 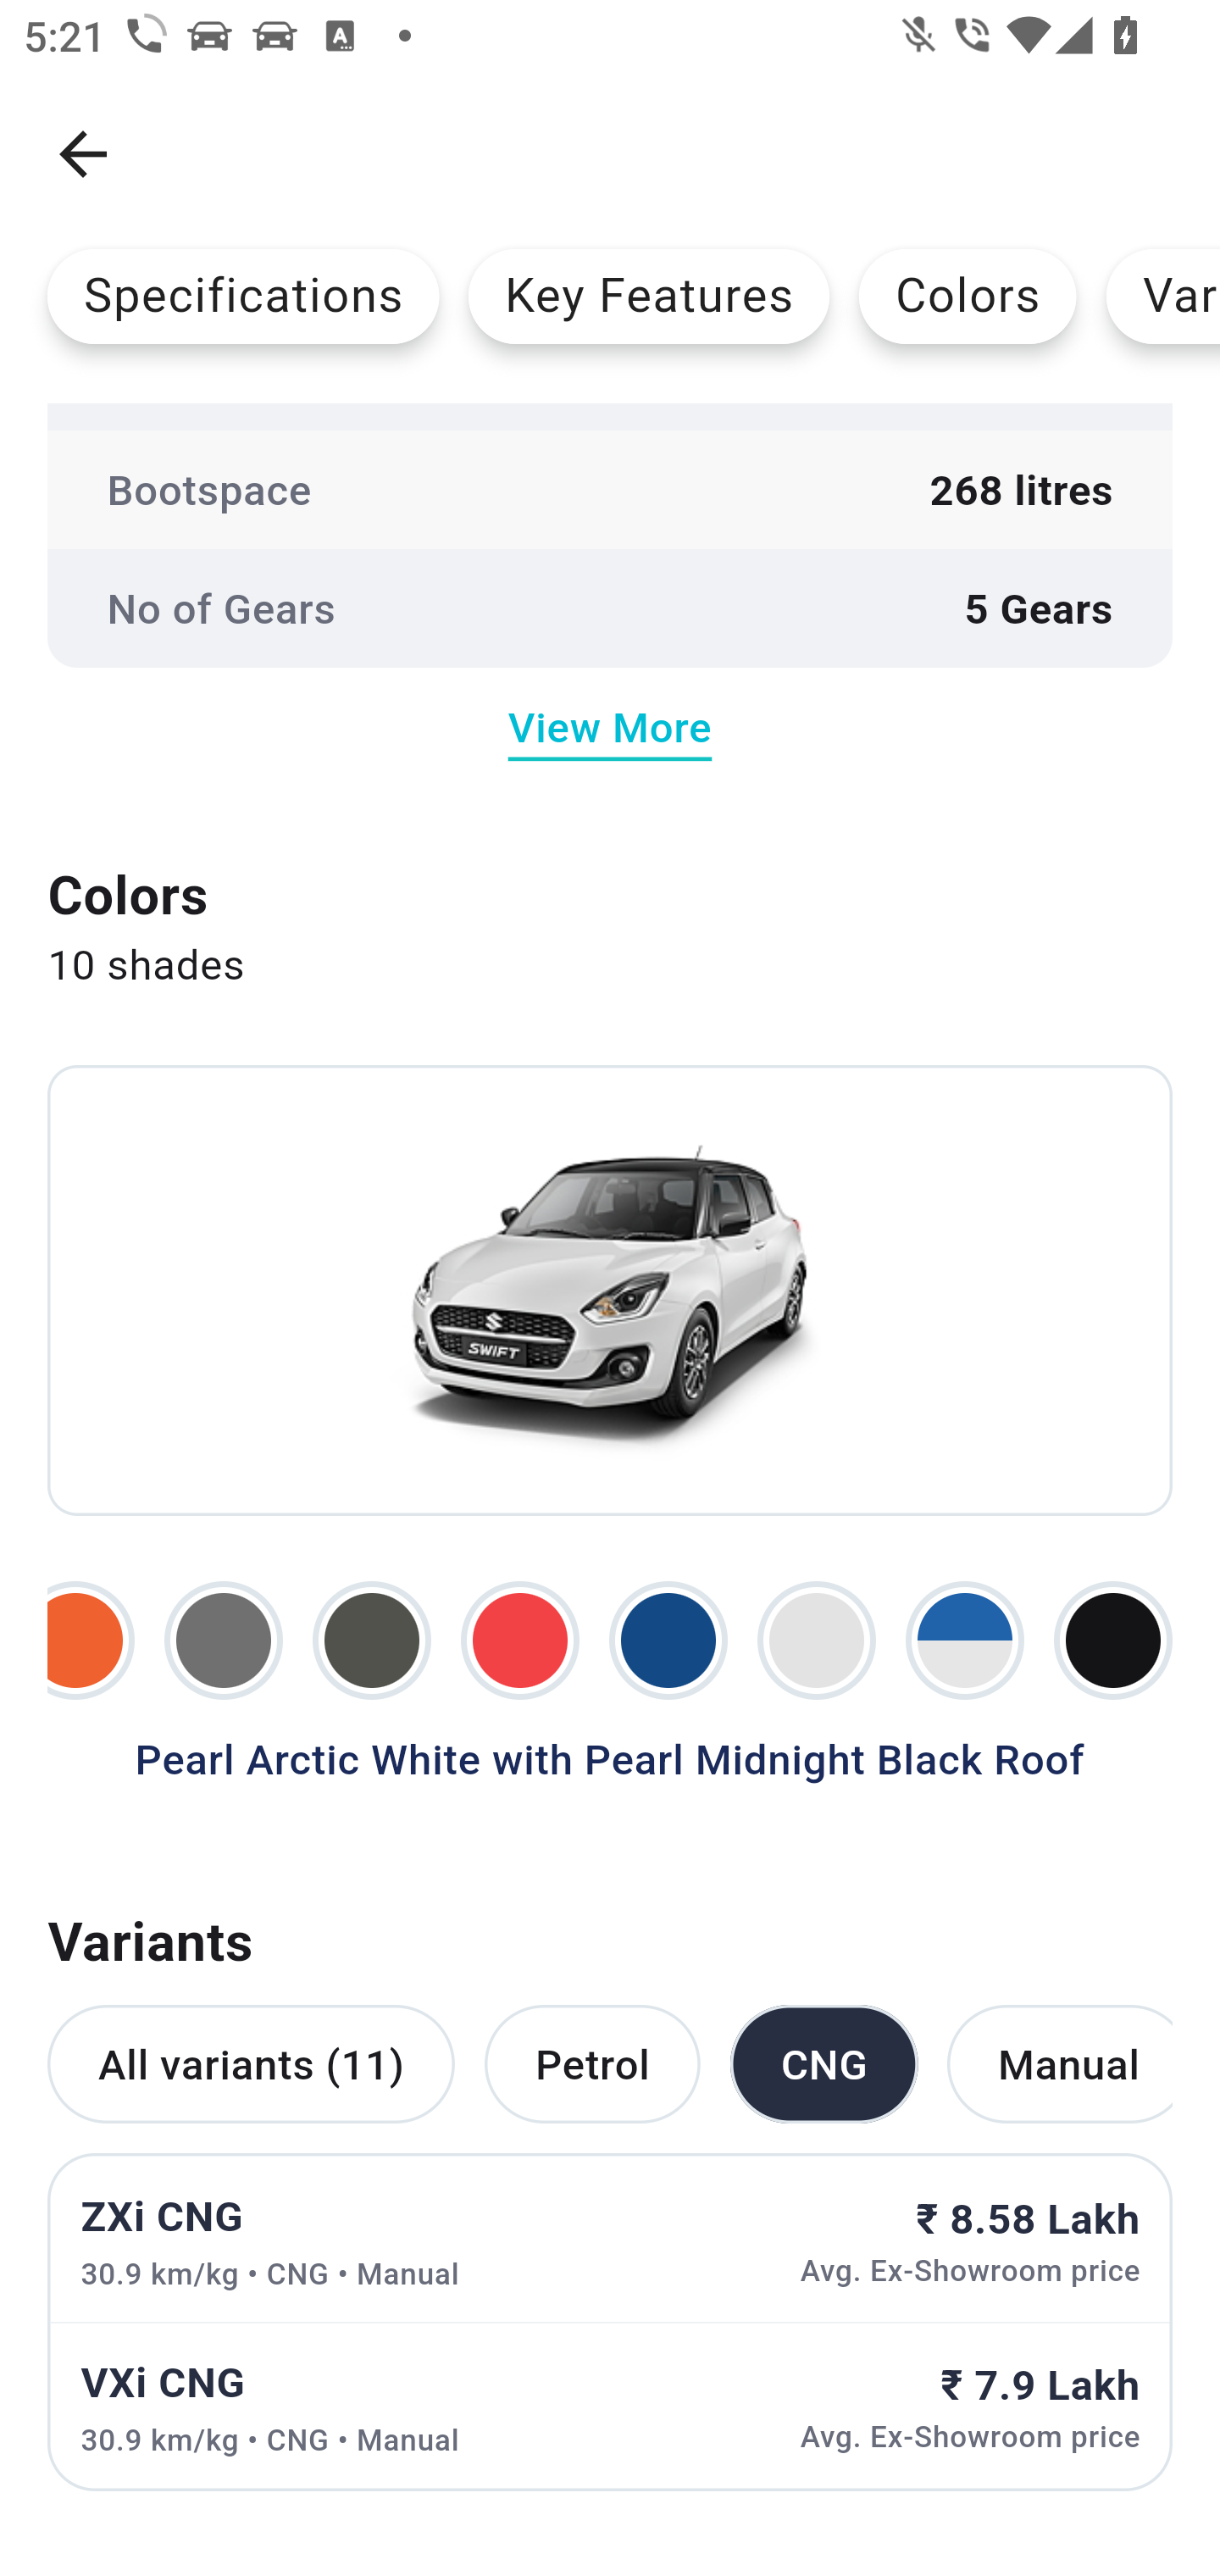 I want to click on Specifications, so click(x=243, y=296).